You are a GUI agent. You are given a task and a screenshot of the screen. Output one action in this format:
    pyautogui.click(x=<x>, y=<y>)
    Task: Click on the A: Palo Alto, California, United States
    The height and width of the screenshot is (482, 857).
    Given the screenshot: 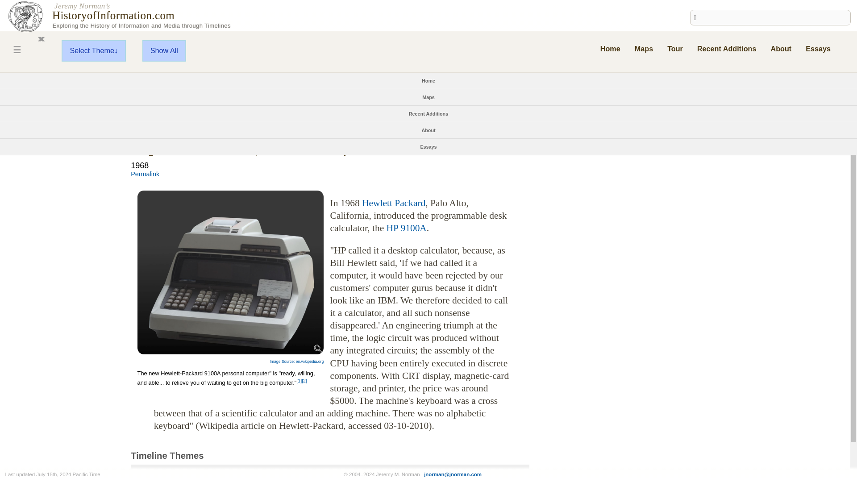 What is the action you would take?
    pyautogui.click(x=187, y=115)
    